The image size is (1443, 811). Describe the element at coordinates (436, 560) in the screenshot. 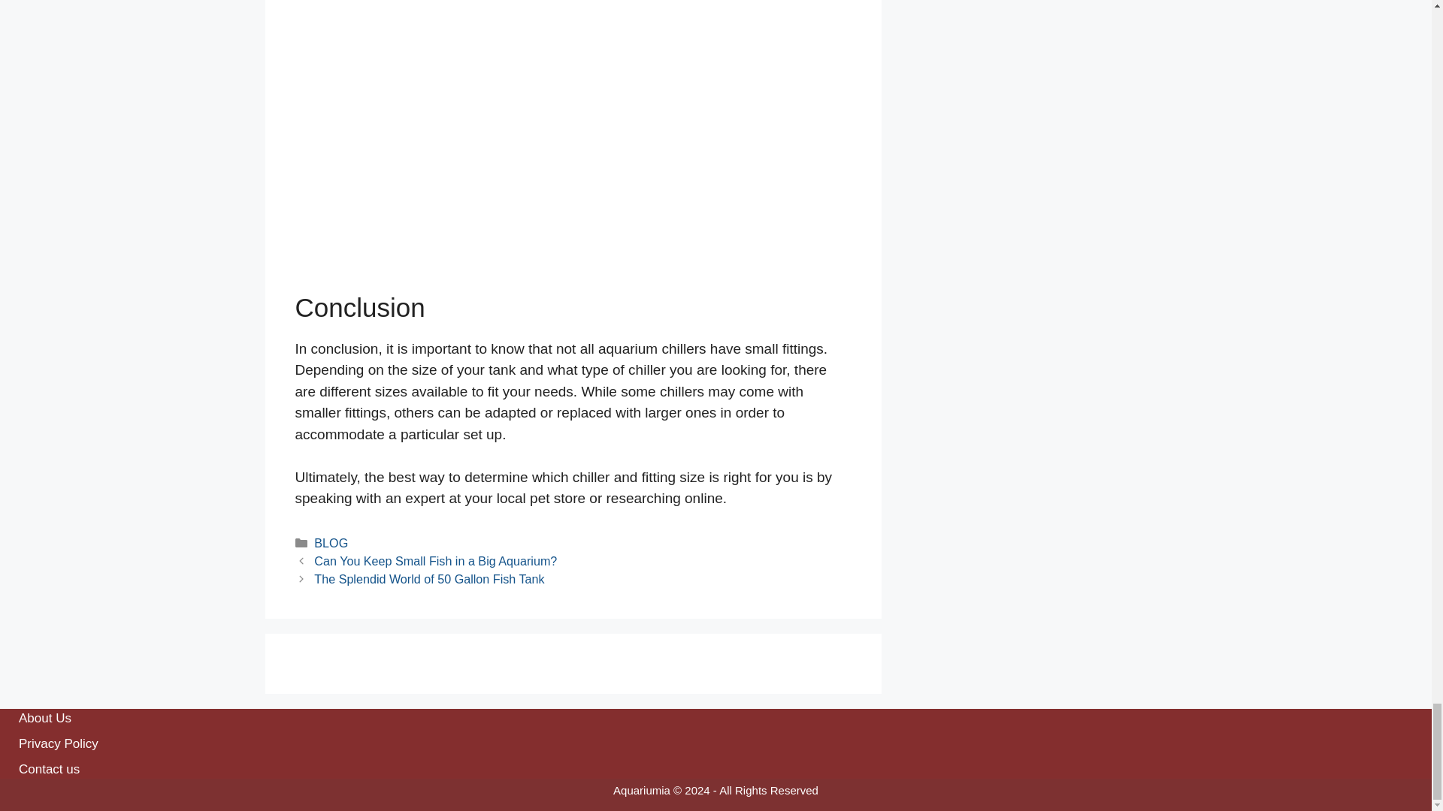

I see `Can You Keep Small Fish in a Big Aquarium?` at that location.